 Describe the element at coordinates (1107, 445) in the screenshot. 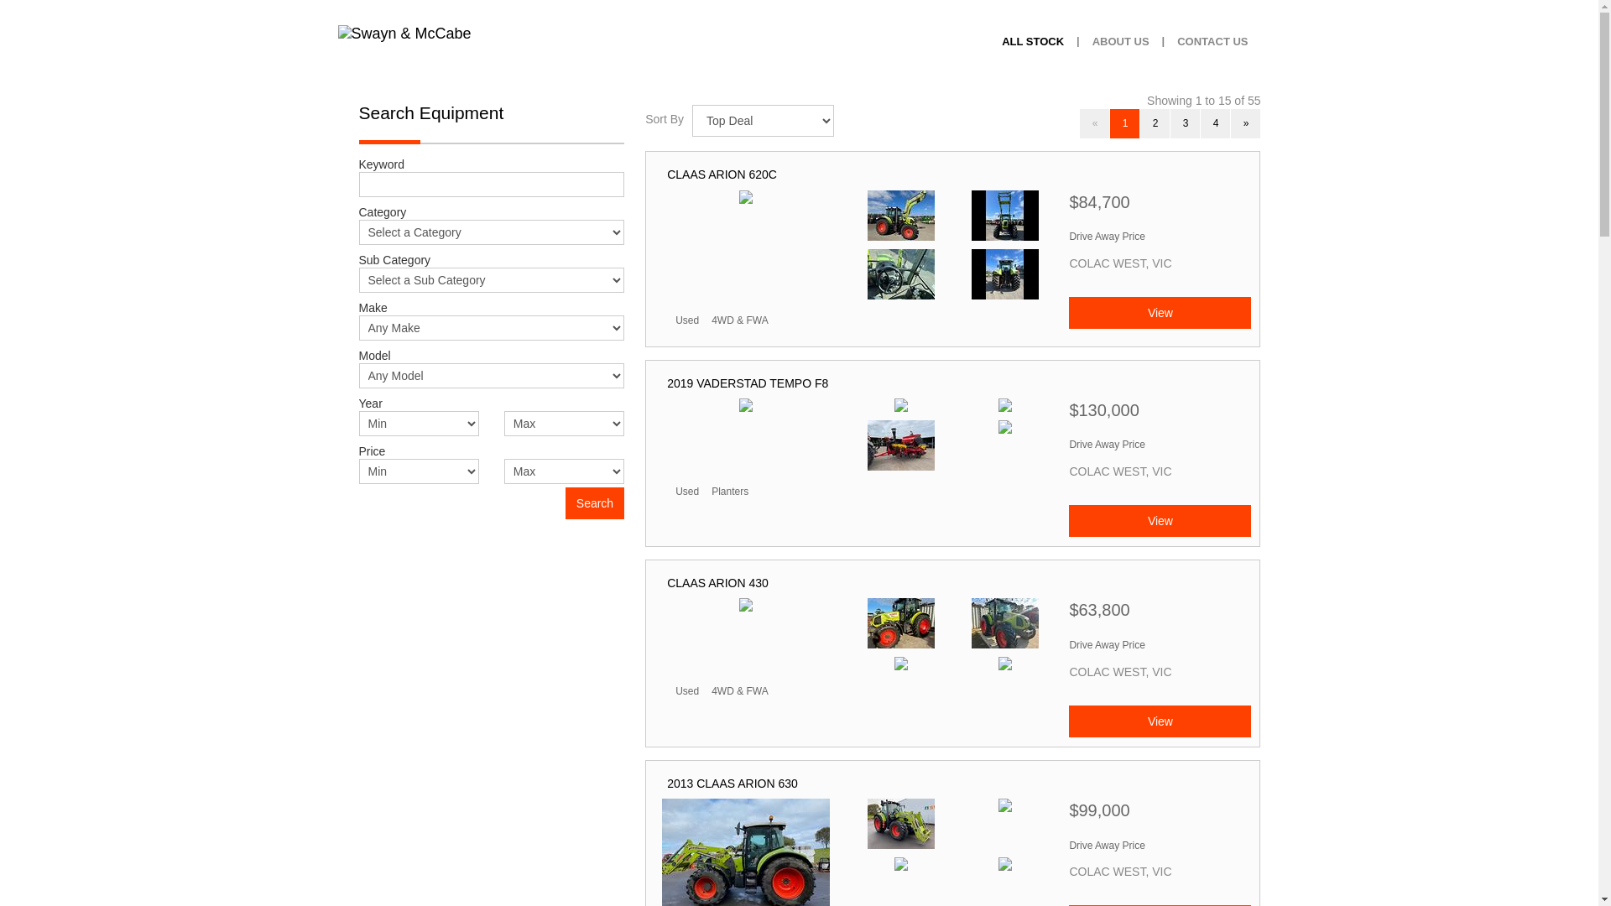

I see `Drive Away Price` at that location.